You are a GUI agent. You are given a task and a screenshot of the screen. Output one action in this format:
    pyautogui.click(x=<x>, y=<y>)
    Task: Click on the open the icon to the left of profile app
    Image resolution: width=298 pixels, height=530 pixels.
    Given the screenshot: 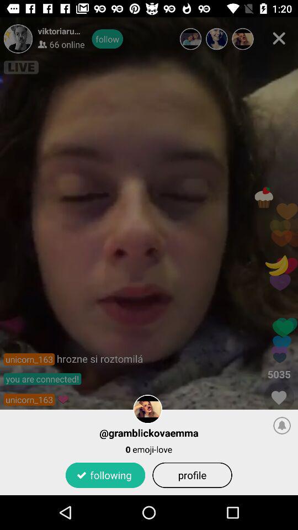 What is the action you would take?
    pyautogui.click(x=105, y=475)
    